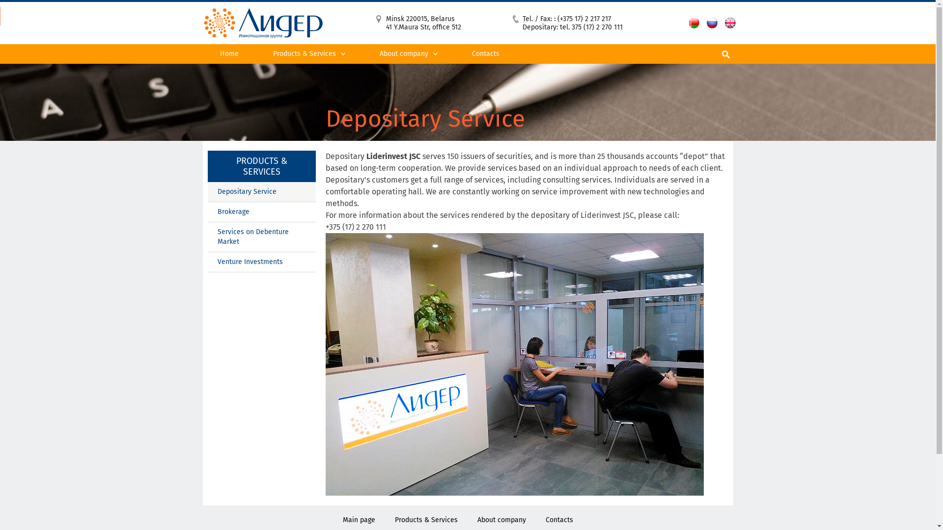 This screenshot has height=530, width=943. I want to click on Depositary Service, so click(308, 74).